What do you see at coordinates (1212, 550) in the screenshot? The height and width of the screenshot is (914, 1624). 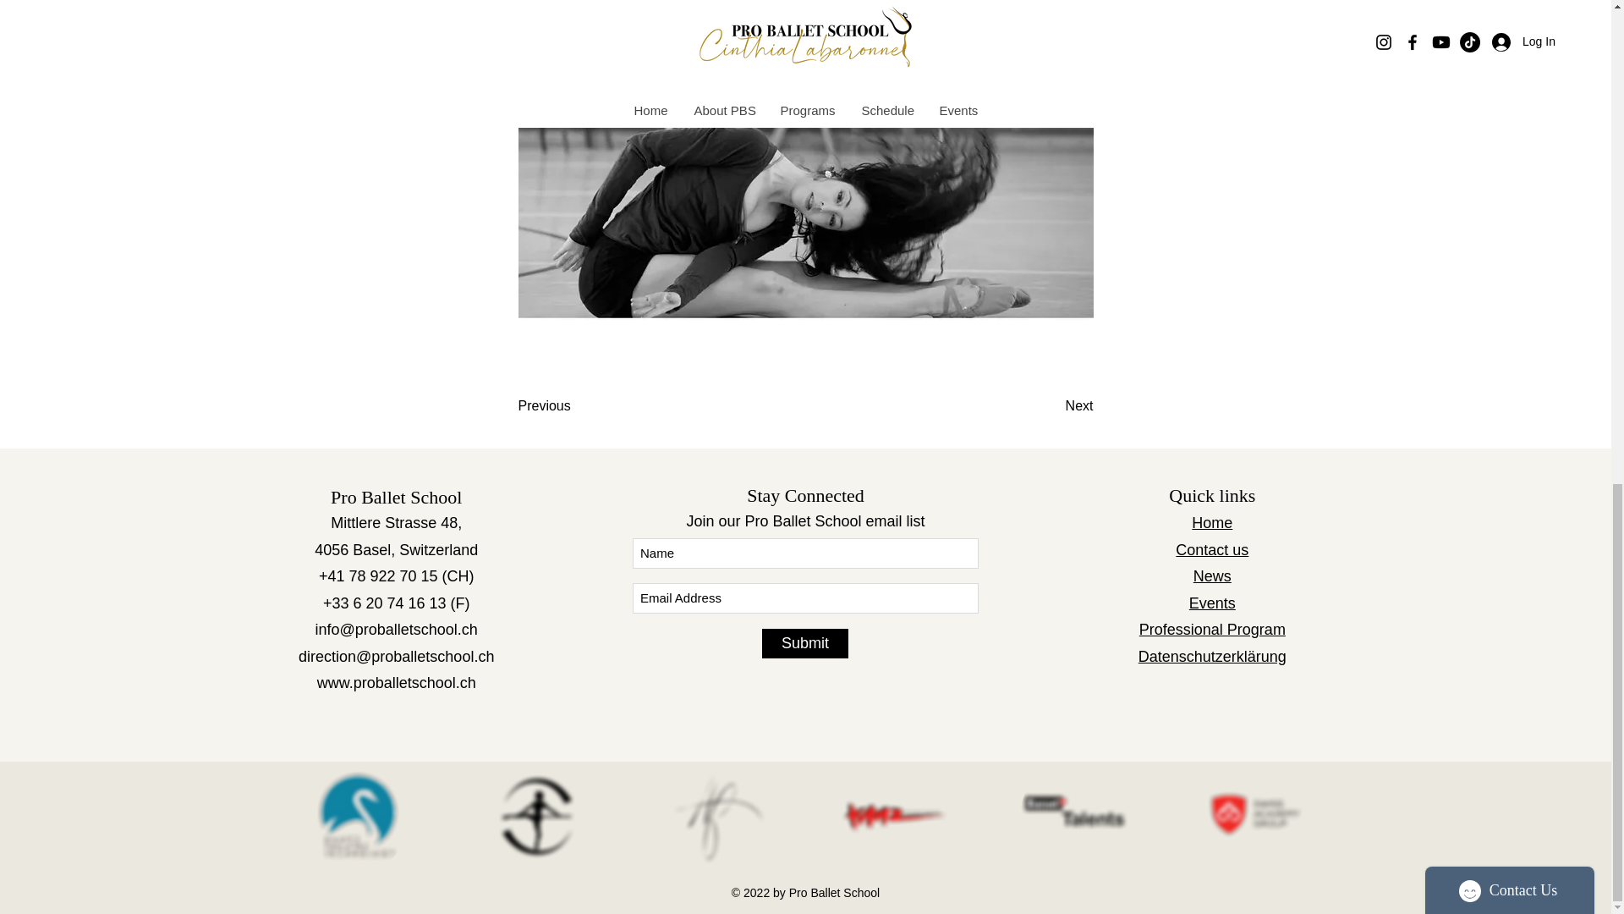 I see `Contact us` at bounding box center [1212, 550].